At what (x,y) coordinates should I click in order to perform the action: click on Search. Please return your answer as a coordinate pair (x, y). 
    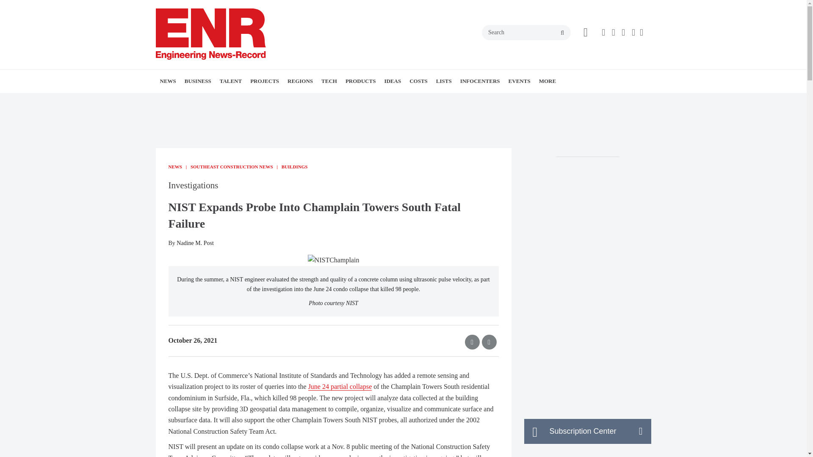
    Looking at the image, I should click on (526, 33).